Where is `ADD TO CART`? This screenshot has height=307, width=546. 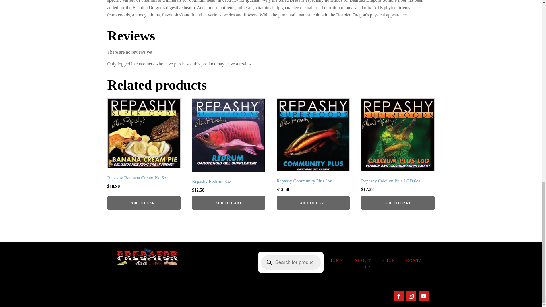
ADD TO CART is located at coordinates (398, 203).